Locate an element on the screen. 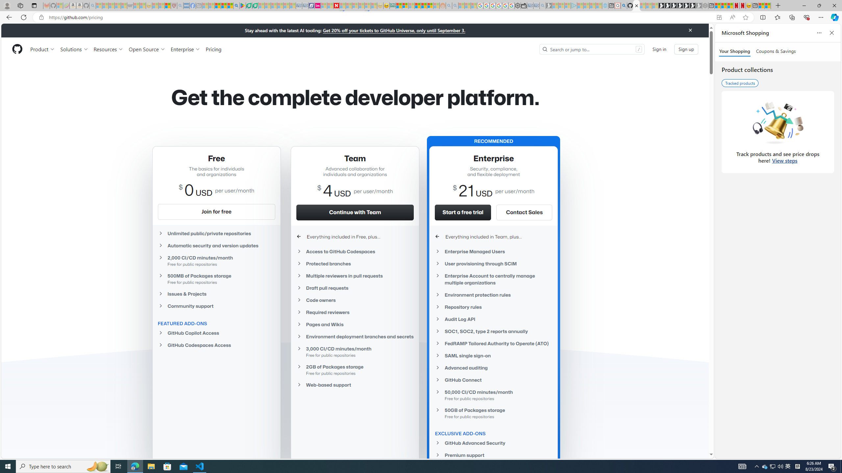  GitHub Connect is located at coordinates (493, 380).